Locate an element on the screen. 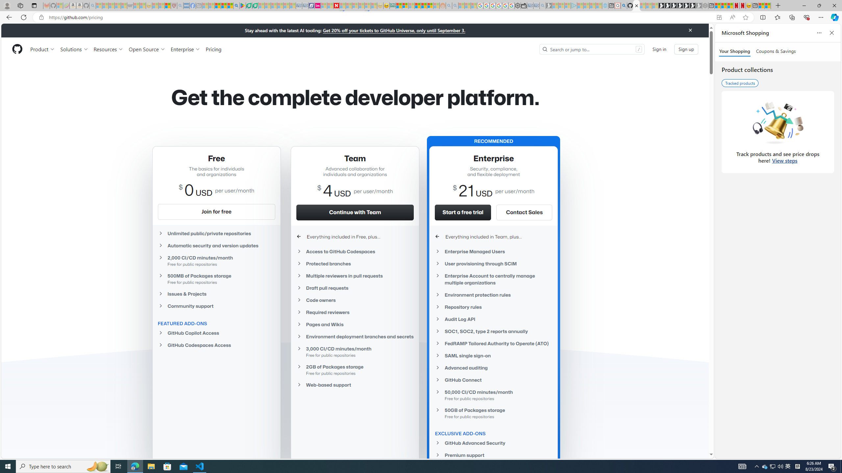  GitHub Connect is located at coordinates (493, 380).